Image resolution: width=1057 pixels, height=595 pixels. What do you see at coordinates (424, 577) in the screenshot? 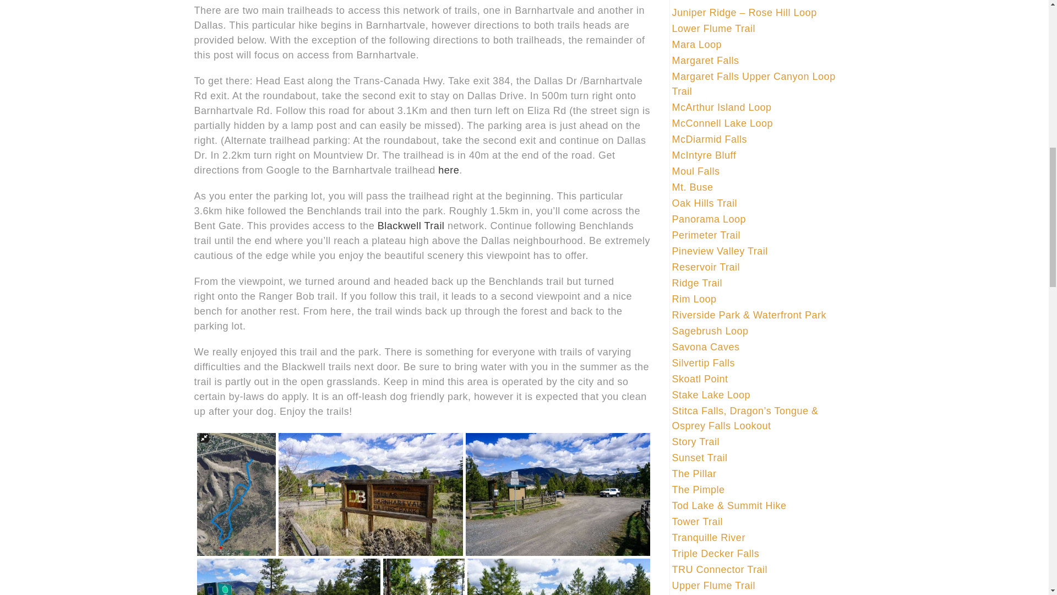
I see `DSC00530-2` at bounding box center [424, 577].